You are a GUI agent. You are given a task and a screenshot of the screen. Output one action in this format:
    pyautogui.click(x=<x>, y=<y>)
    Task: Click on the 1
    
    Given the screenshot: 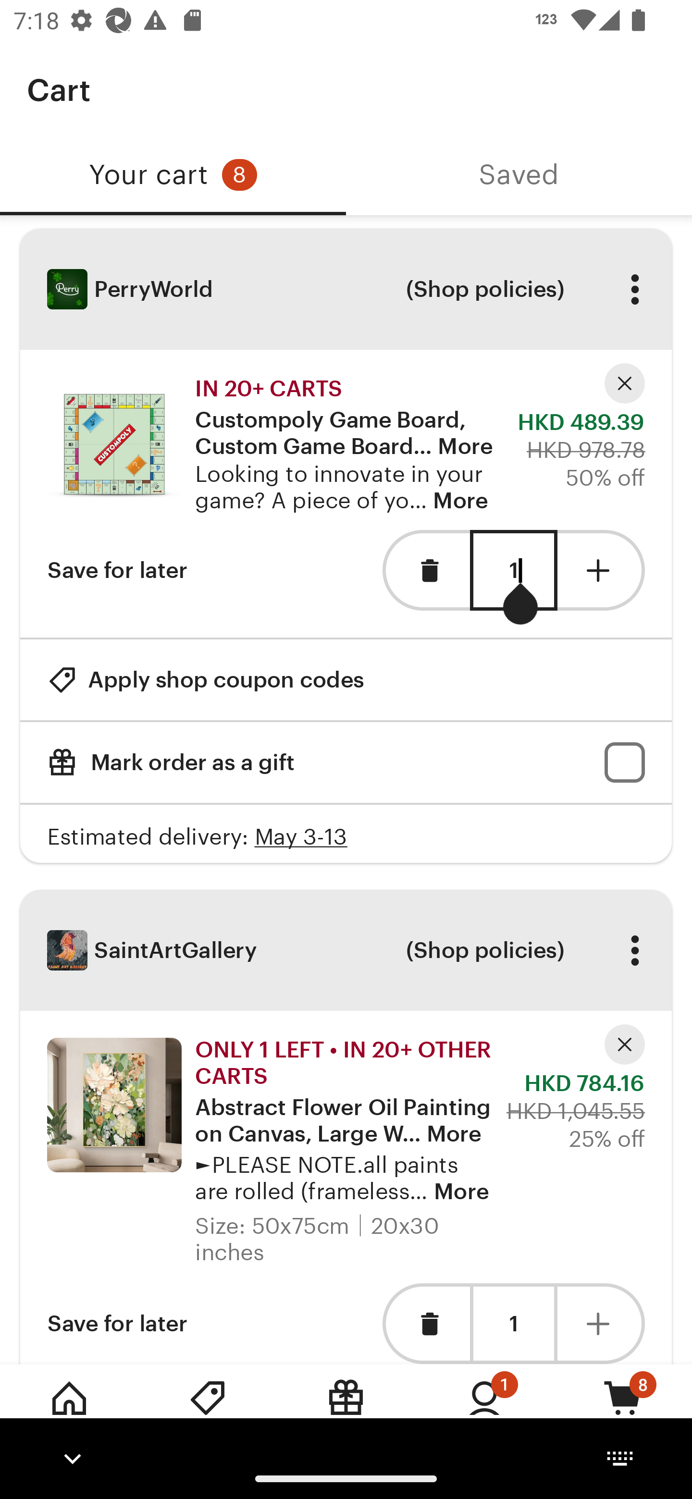 What is the action you would take?
    pyautogui.click(x=513, y=571)
    